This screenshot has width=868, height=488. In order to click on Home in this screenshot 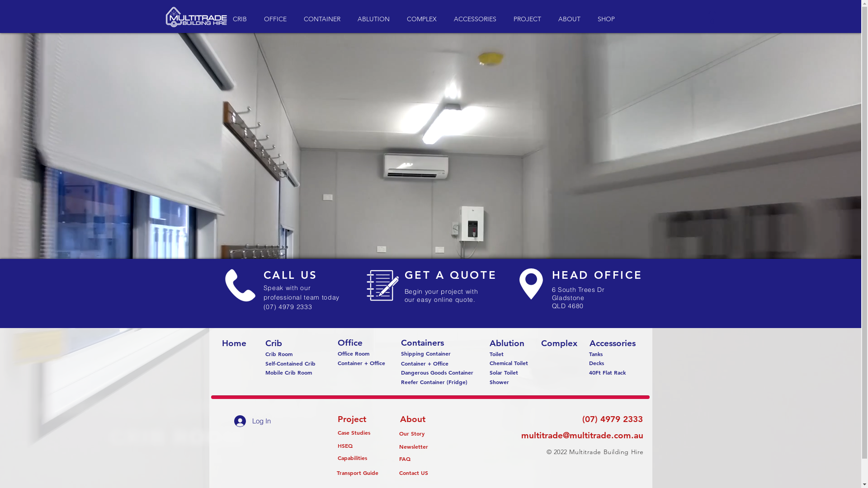, I will do `click(196, 17)`.